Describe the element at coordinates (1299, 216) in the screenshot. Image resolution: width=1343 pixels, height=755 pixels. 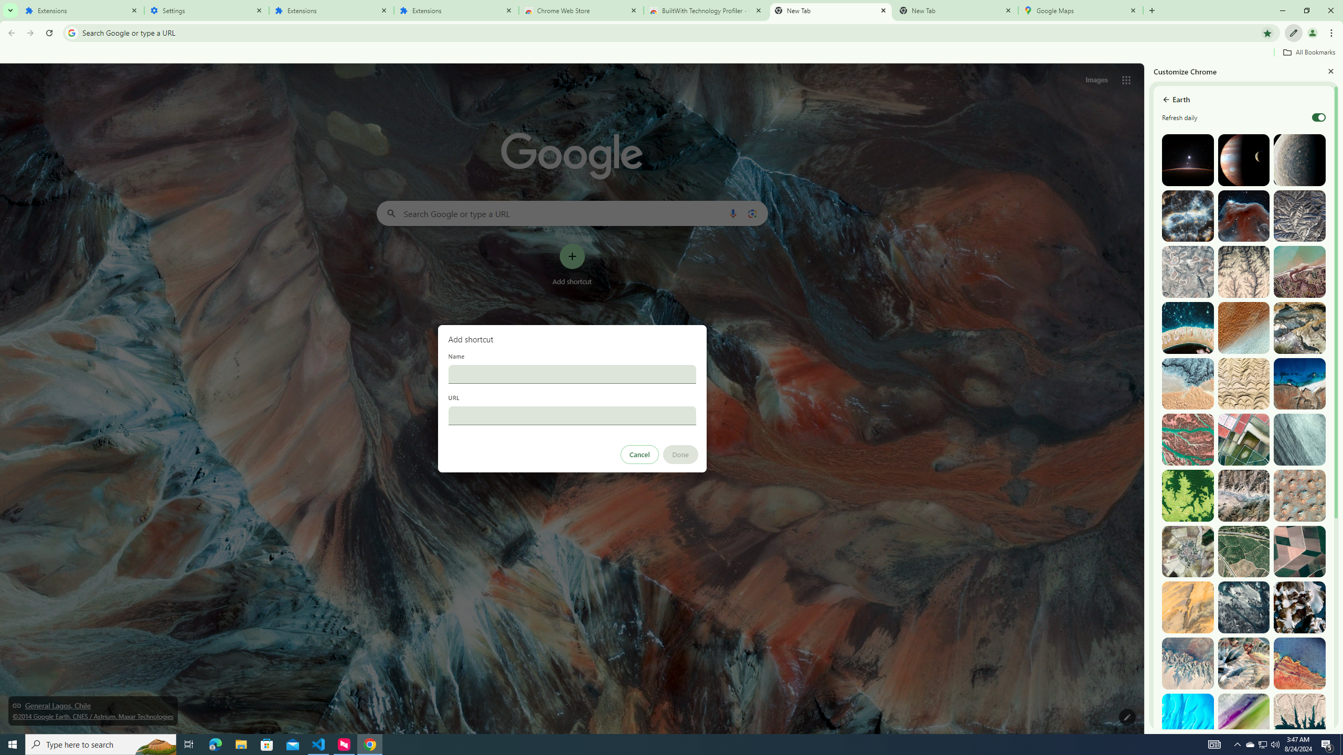
I see `Kelan, Shanxi, China` at that location.